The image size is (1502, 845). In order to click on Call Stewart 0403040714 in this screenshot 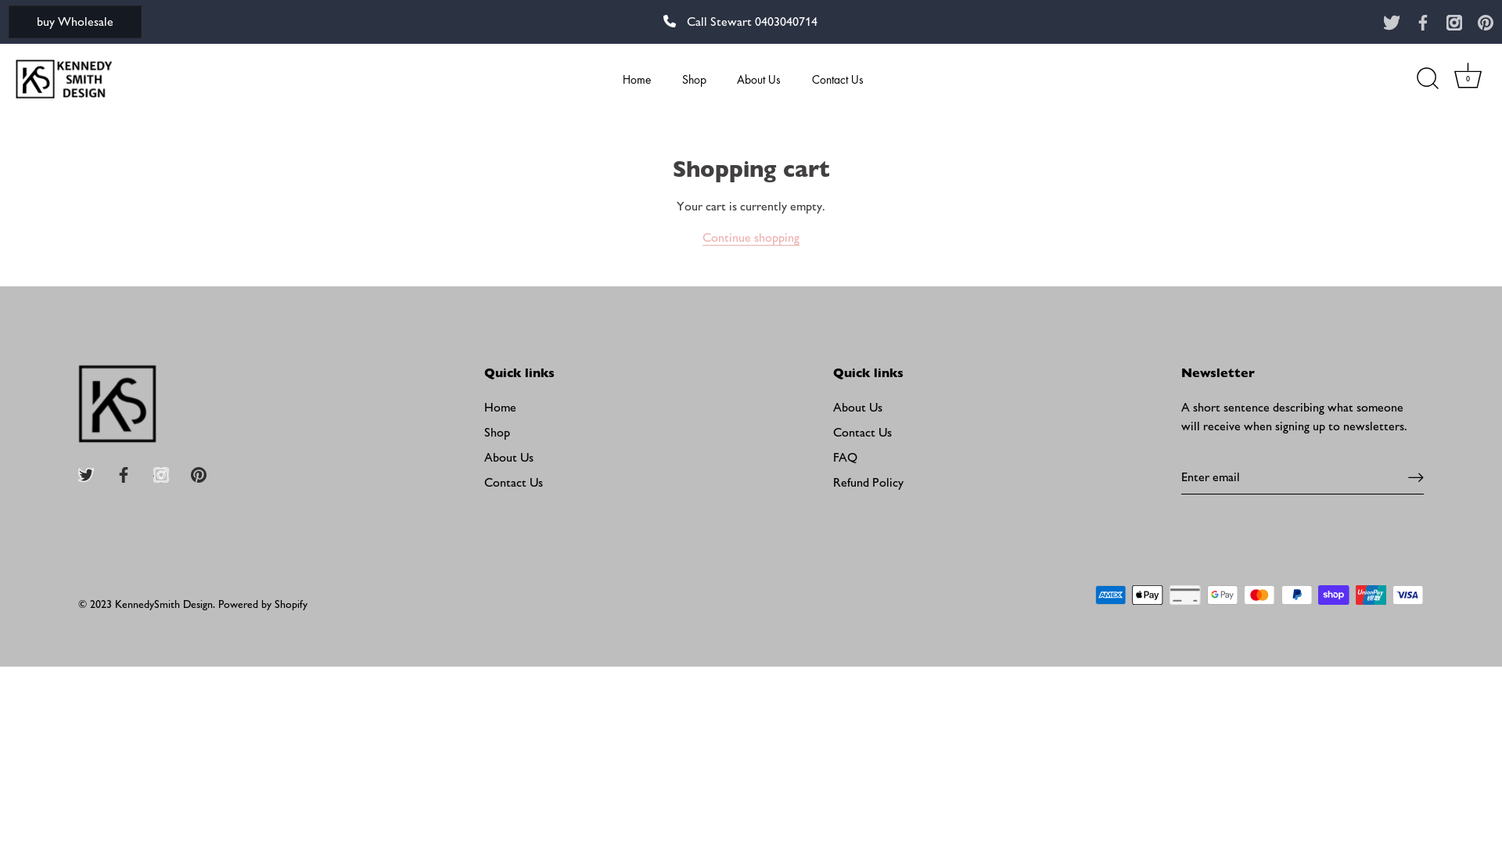, I will do `click(740, 22)`.